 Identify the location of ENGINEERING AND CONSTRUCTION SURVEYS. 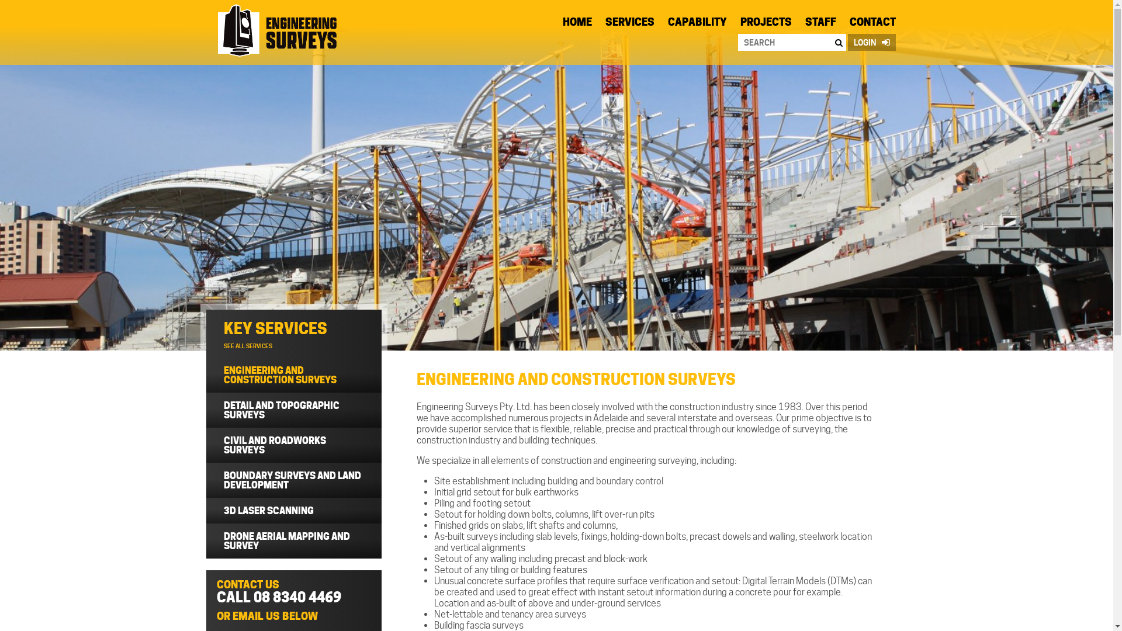
(293, 375).